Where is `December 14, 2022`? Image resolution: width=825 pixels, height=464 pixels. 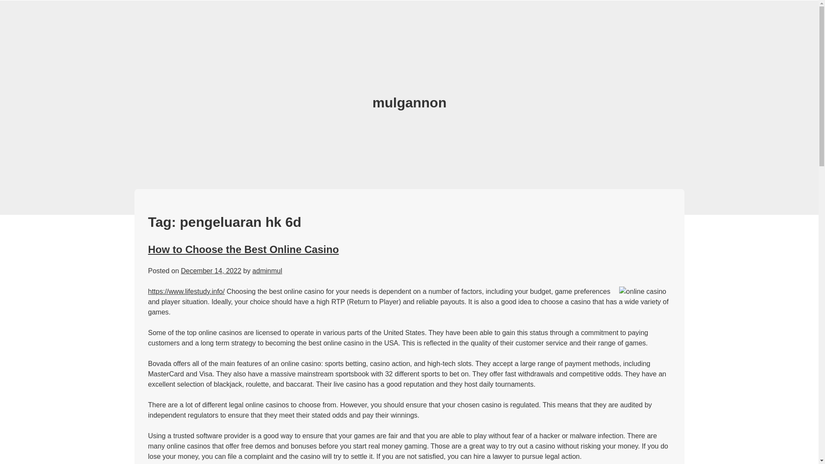 December 14, 2022 is located at coordinates (211, 271).